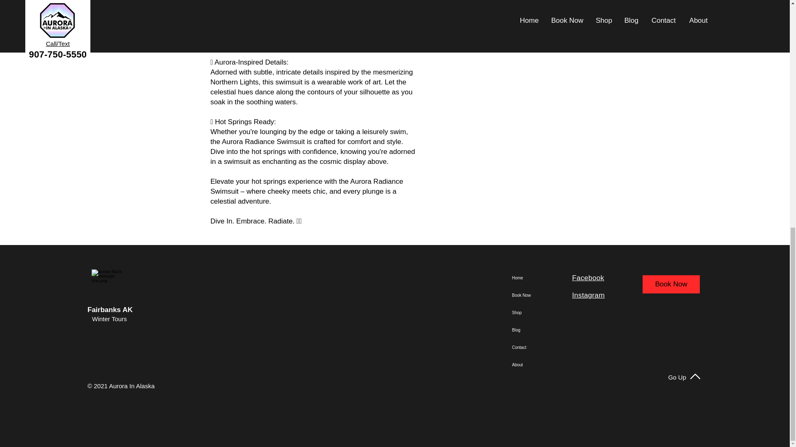 The image size is (796, 447). Describe the element at coordinates (677, 377) in the screenshot. I see `Go Up` at that location.